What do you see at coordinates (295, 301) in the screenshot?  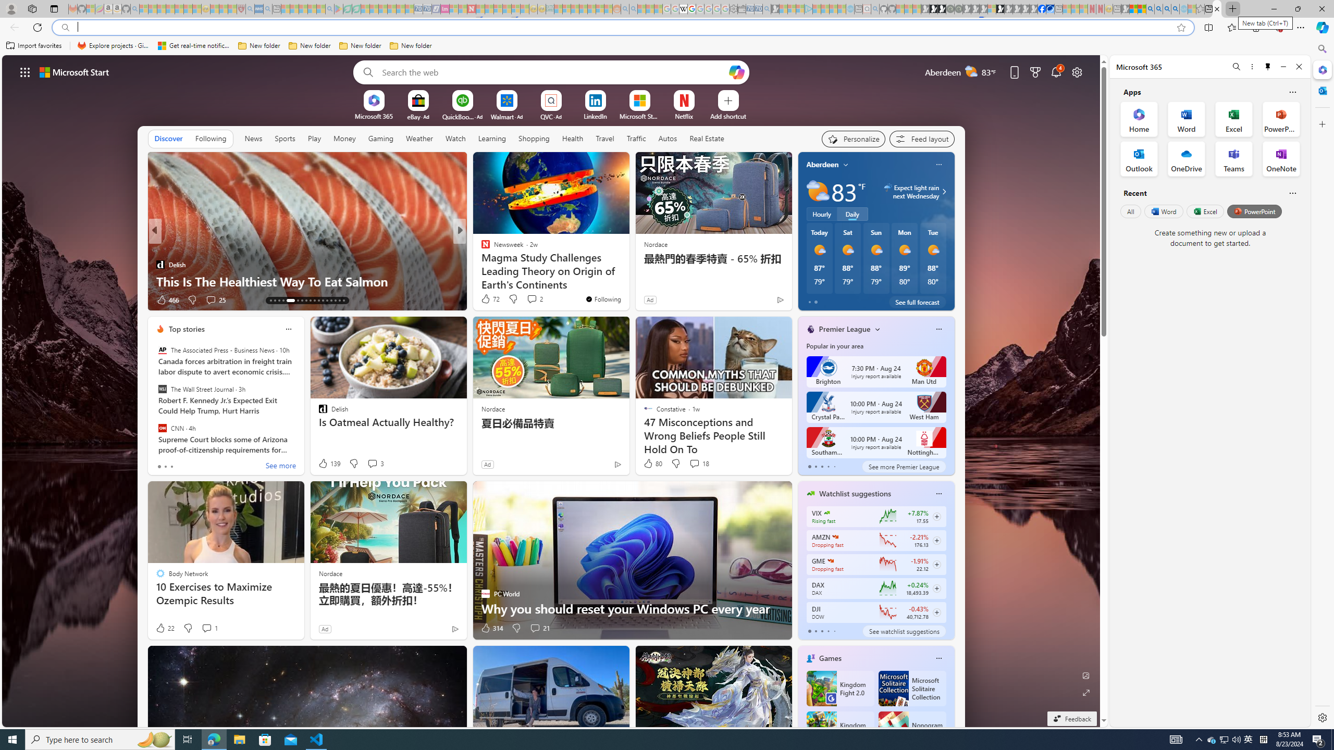 I see `AutomationID: tab-18` at bounding box center [295, 301].